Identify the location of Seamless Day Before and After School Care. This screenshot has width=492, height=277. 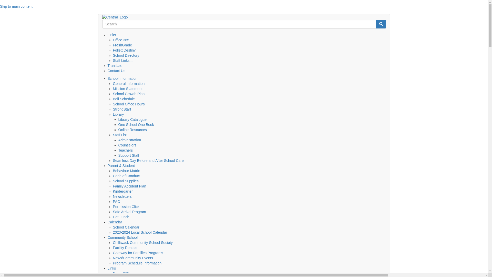
(148, 161).